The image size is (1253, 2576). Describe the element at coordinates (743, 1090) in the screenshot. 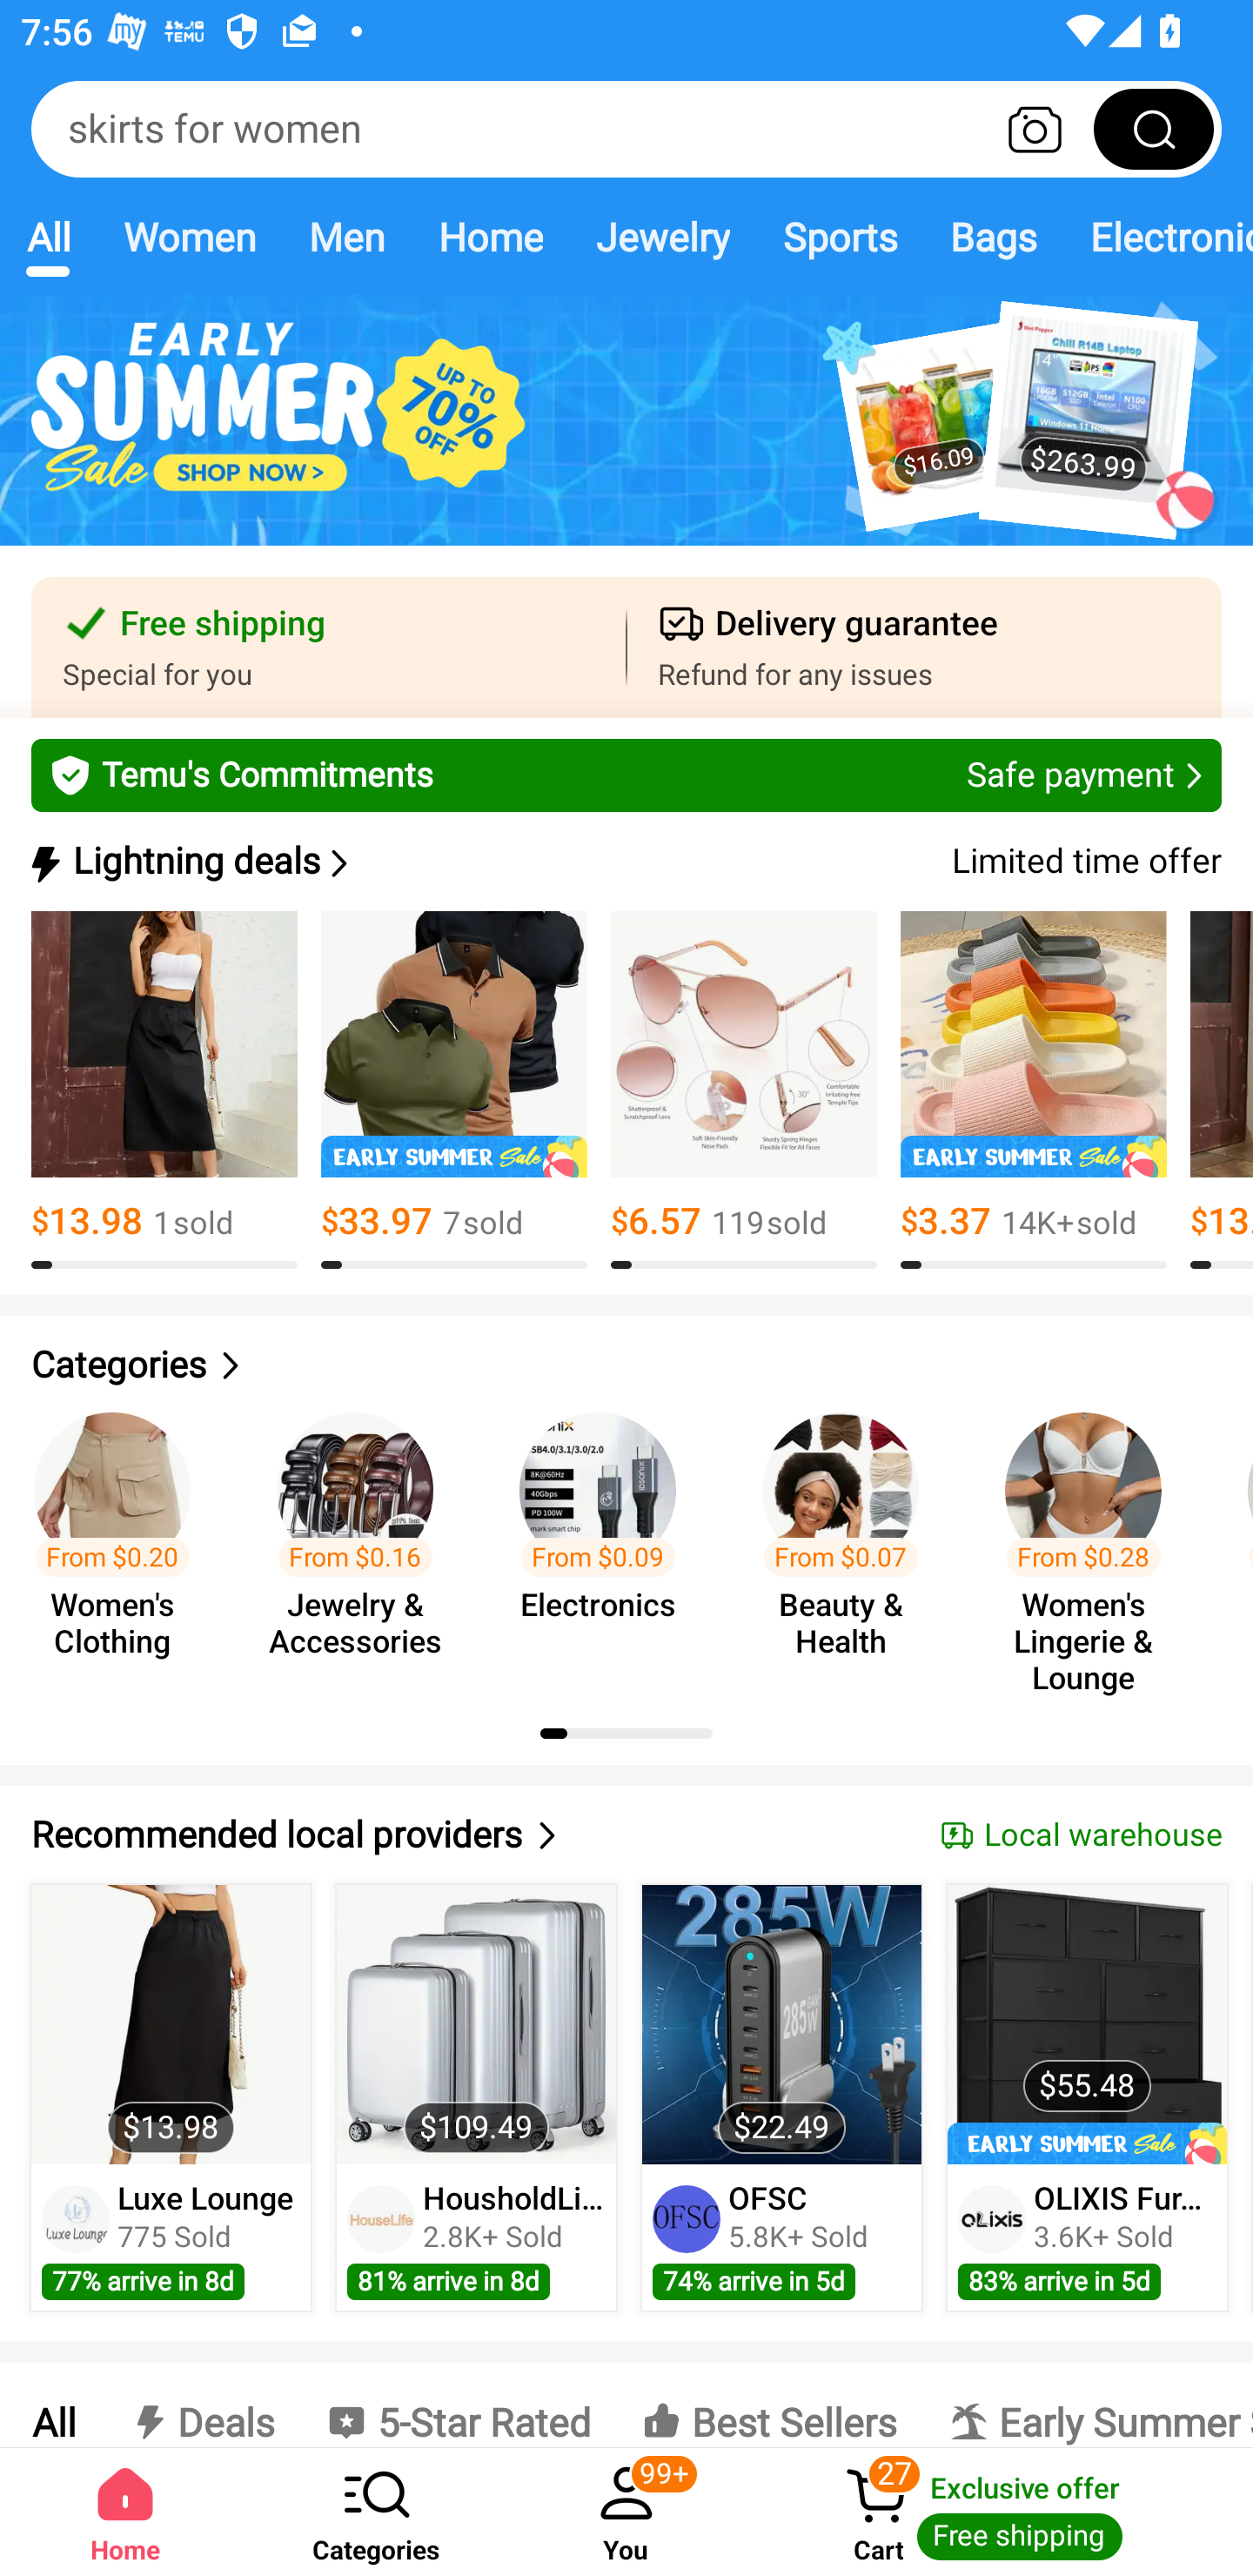

I see `$6.57 119￼sold 8.0` at that location.